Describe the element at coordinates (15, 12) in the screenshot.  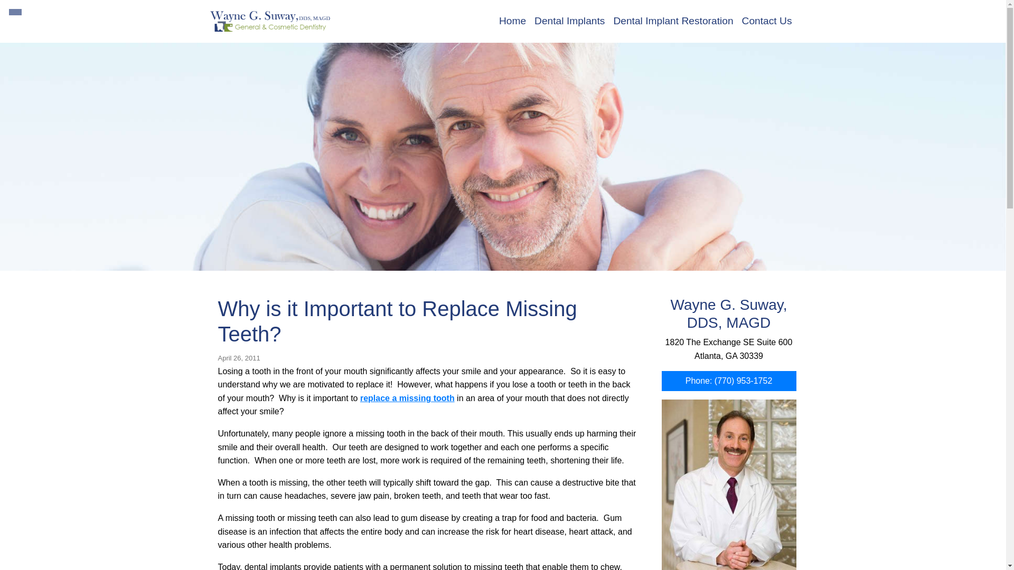
I see `Switch to High color contrast version of the website` at that location.